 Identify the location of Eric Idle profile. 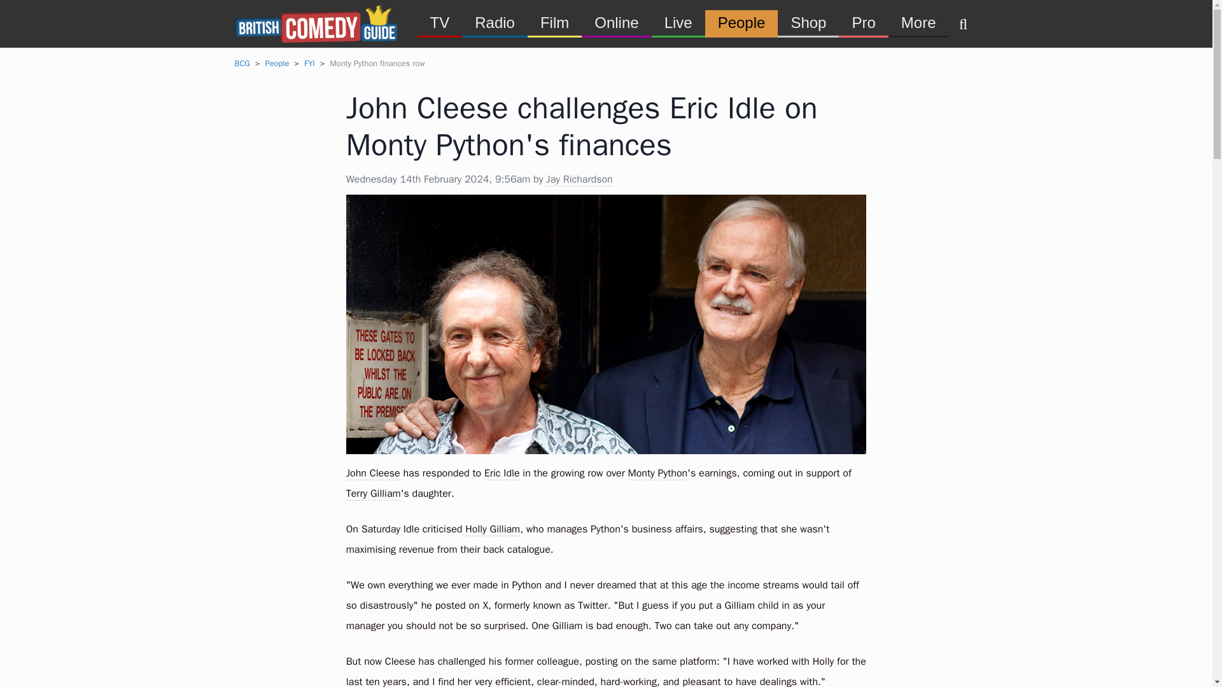
(502, 473).